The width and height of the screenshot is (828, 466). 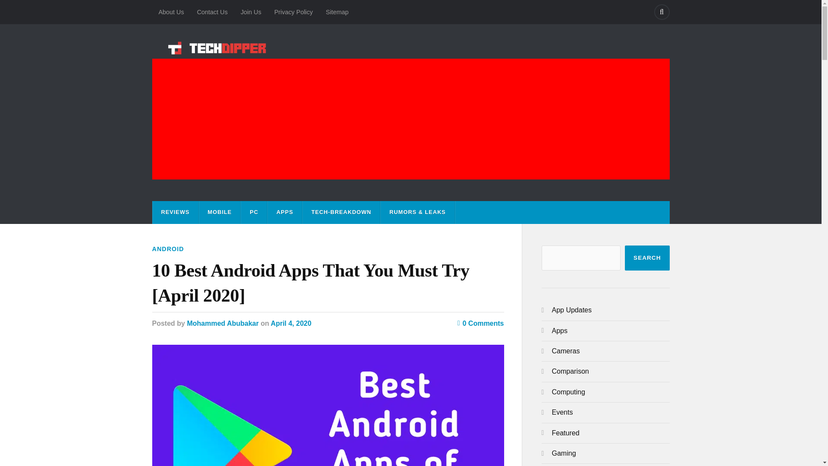 I want to click on ANDROID, so click(x=167, y=249).